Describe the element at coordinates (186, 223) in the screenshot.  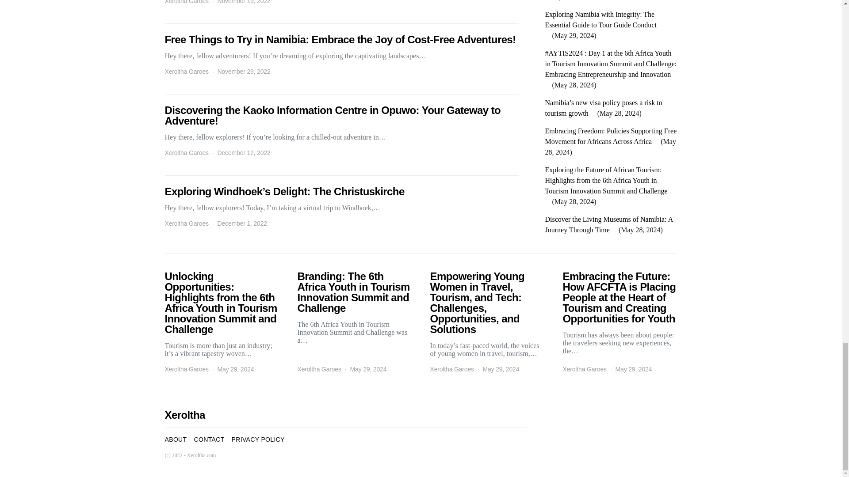
I see `View all posts by Xeroltha Garoes` at that location.